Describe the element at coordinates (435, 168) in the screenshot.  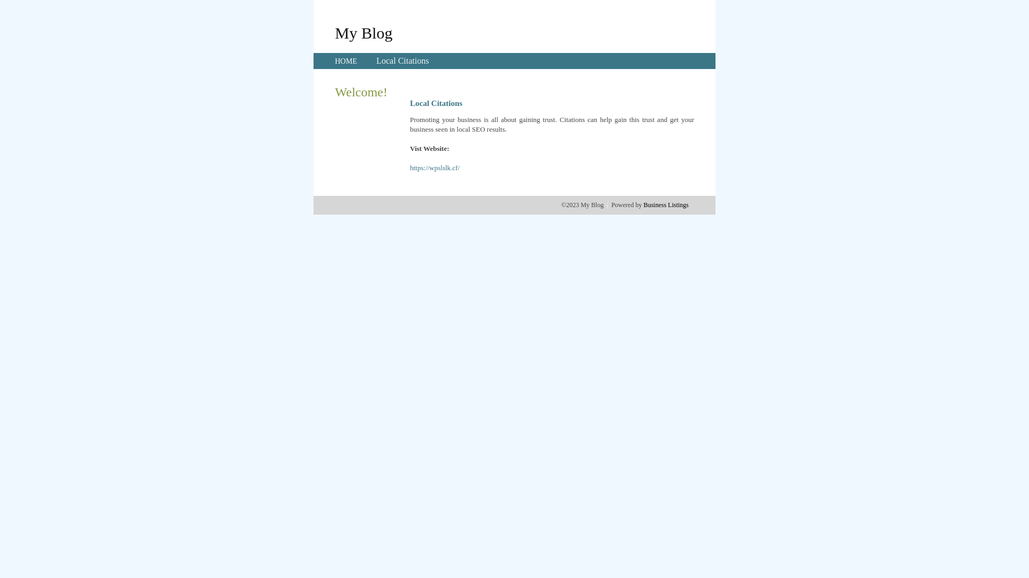
I see `https://wpslslk.cf/` at that location.